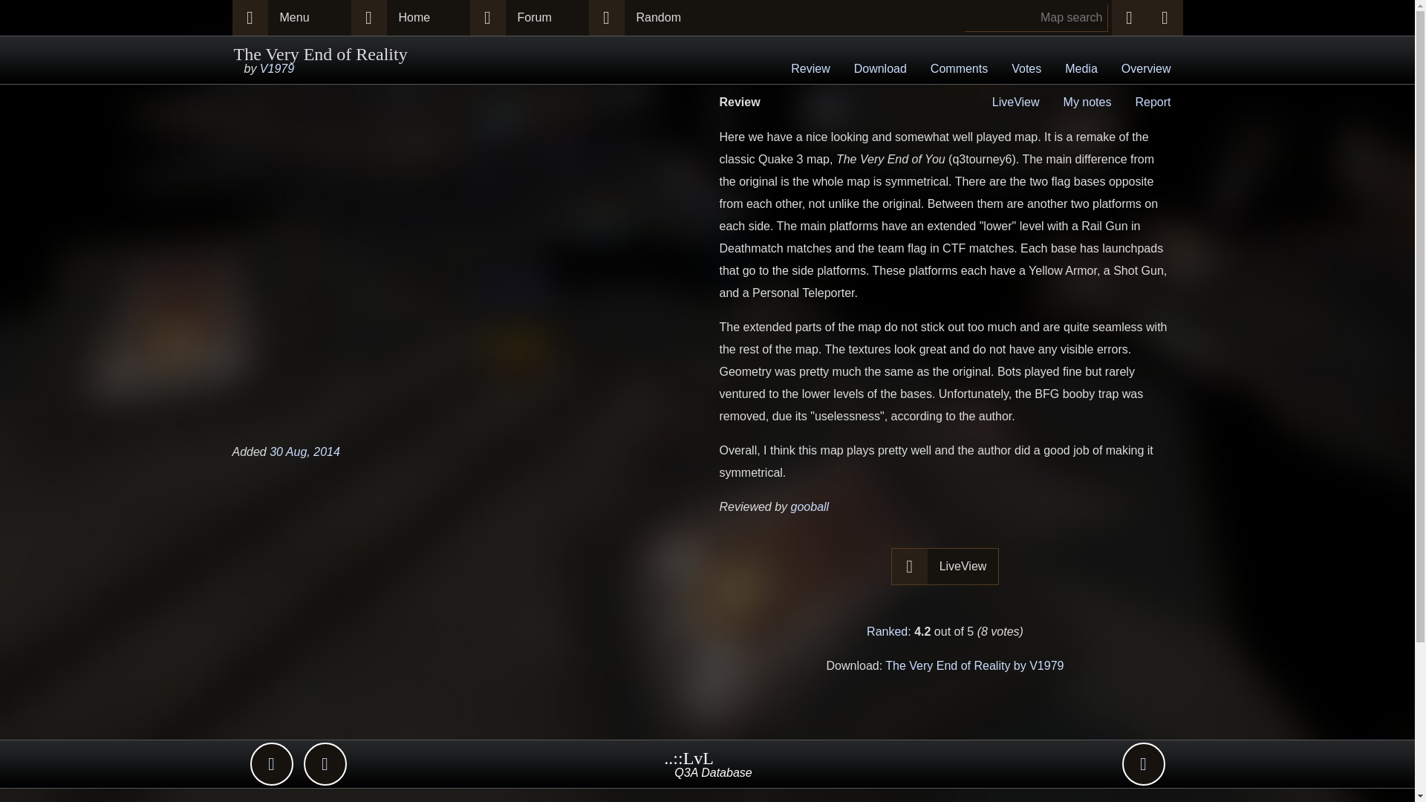  What do you see at coordinates (1146, 69) in the screenshot?
I see `Overview` at bounding box center [1146, 69].